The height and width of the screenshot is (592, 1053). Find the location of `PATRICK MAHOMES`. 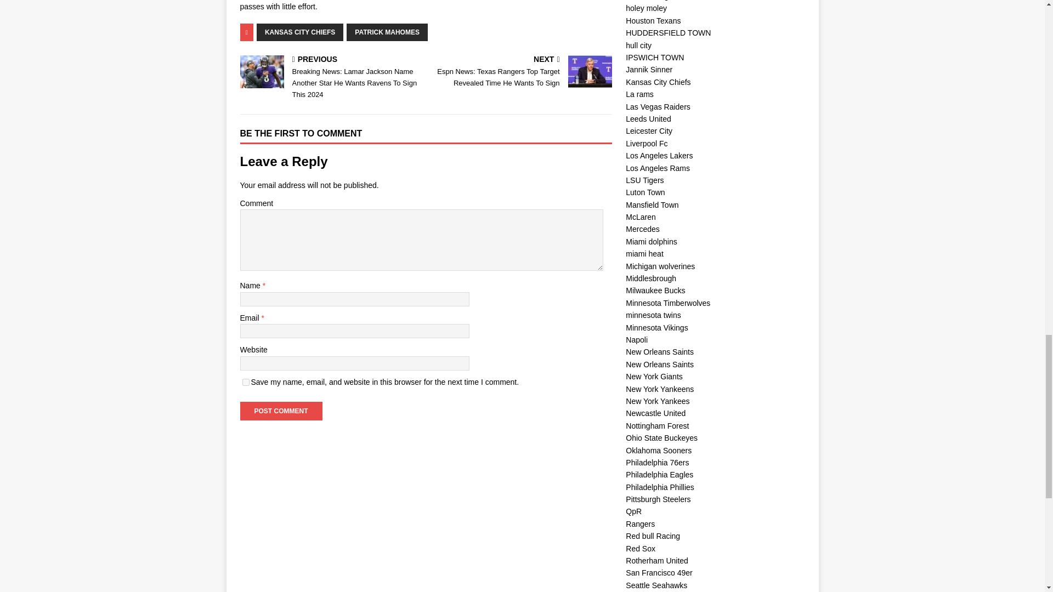

PATRICK MAHOMES is located at coordinates (387, 32).